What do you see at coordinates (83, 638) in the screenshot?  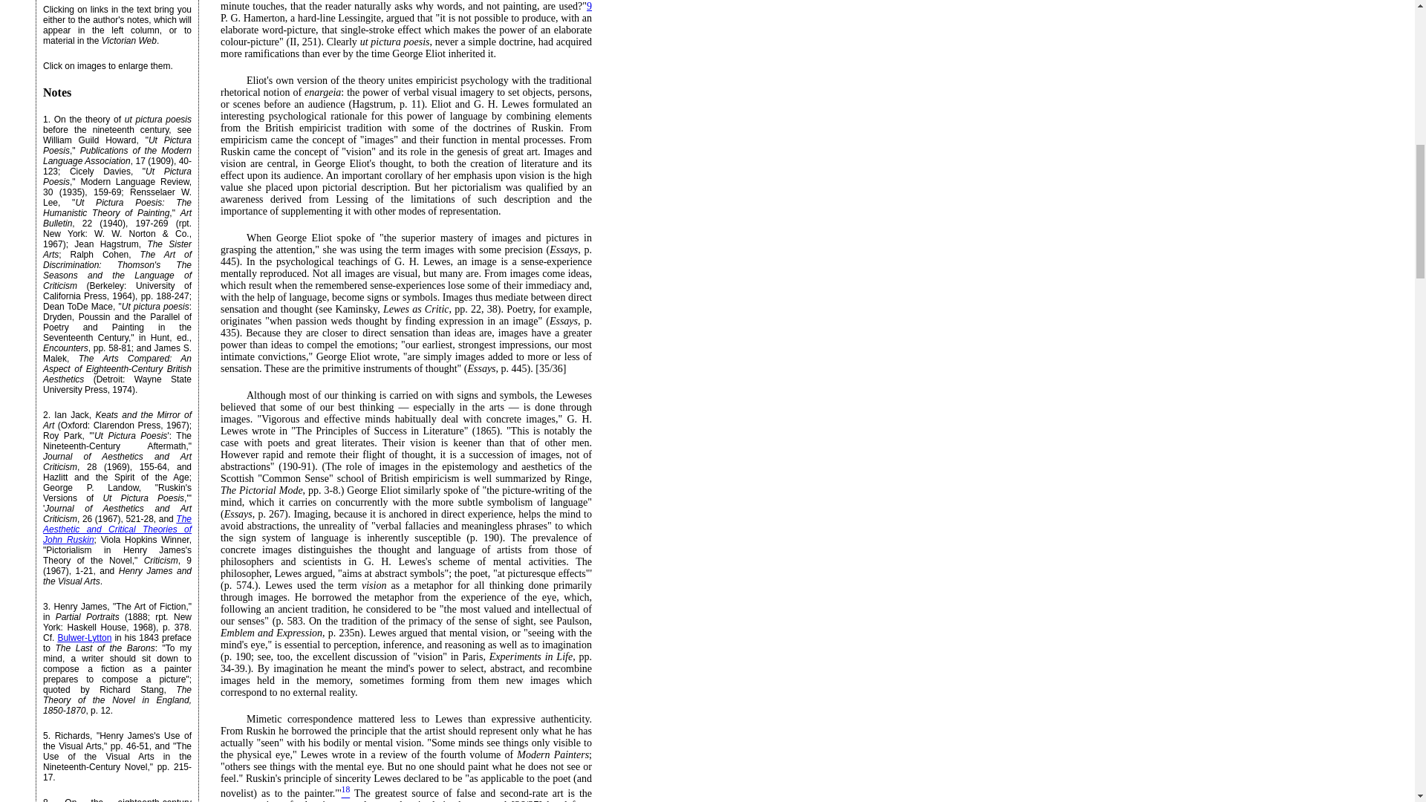 I see `Bulwer-Lytton` at bounding box center [83, 638].